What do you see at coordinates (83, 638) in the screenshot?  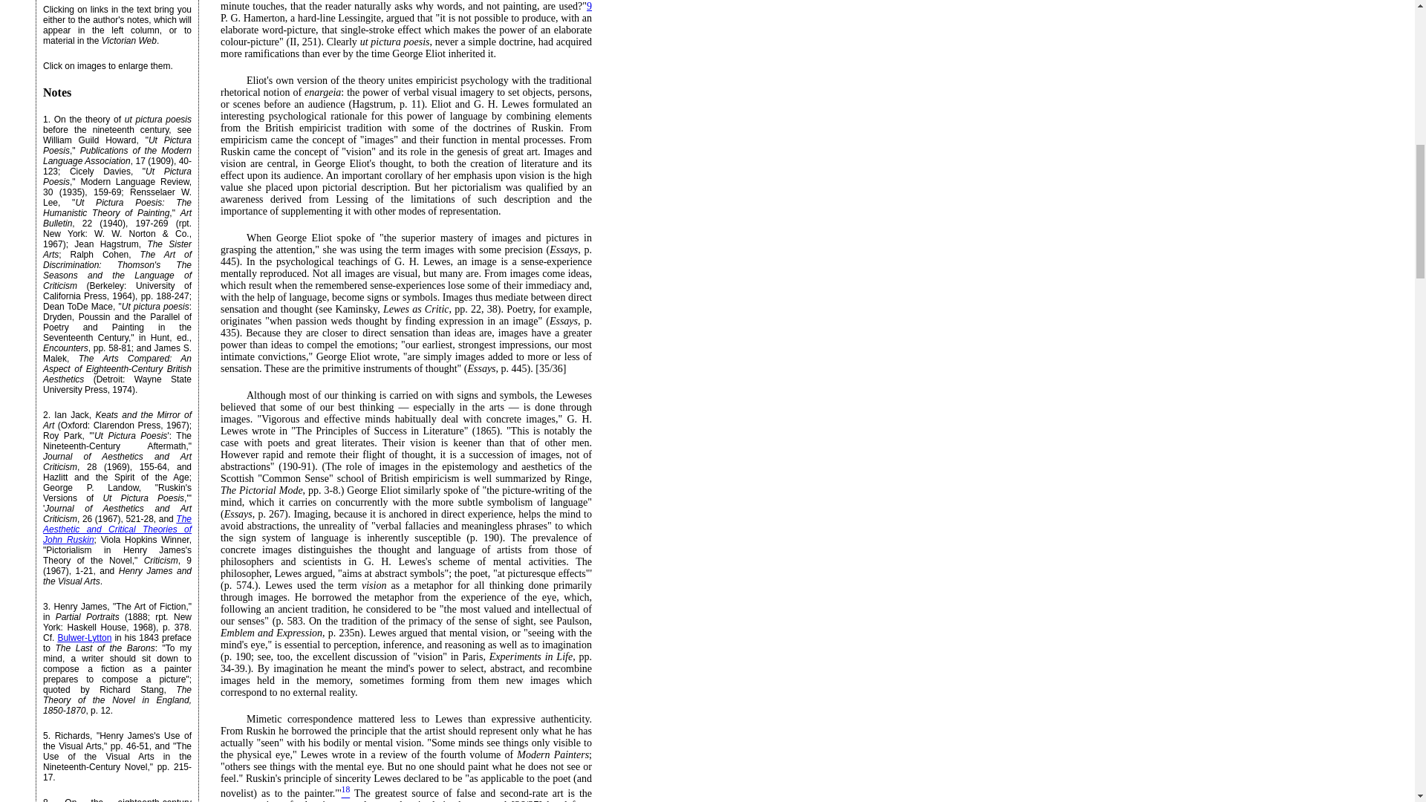 I see `Bulwer-Lytton` at bounding box center [83, 638].